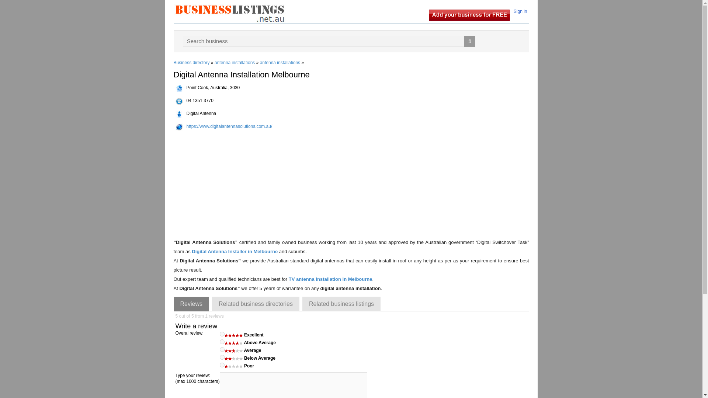  Describe the element at coordinates (222, 365) in the screenshot. I see `1` at that location.